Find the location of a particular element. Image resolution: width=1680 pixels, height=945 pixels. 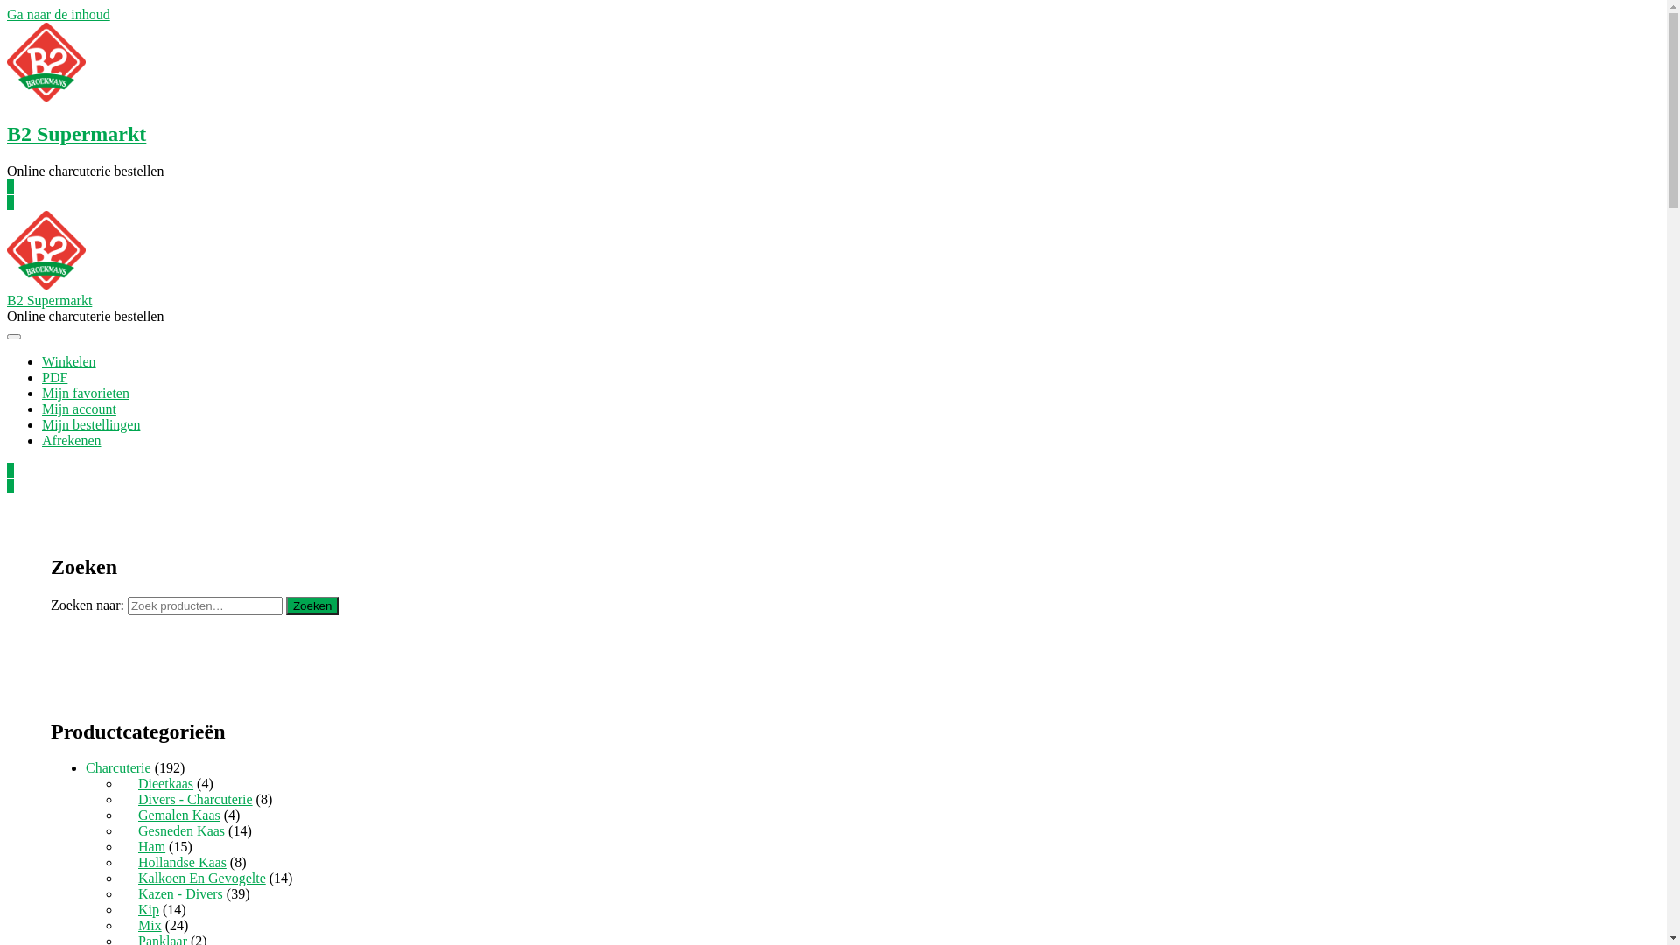

0 is located at coordinates (10, 203).